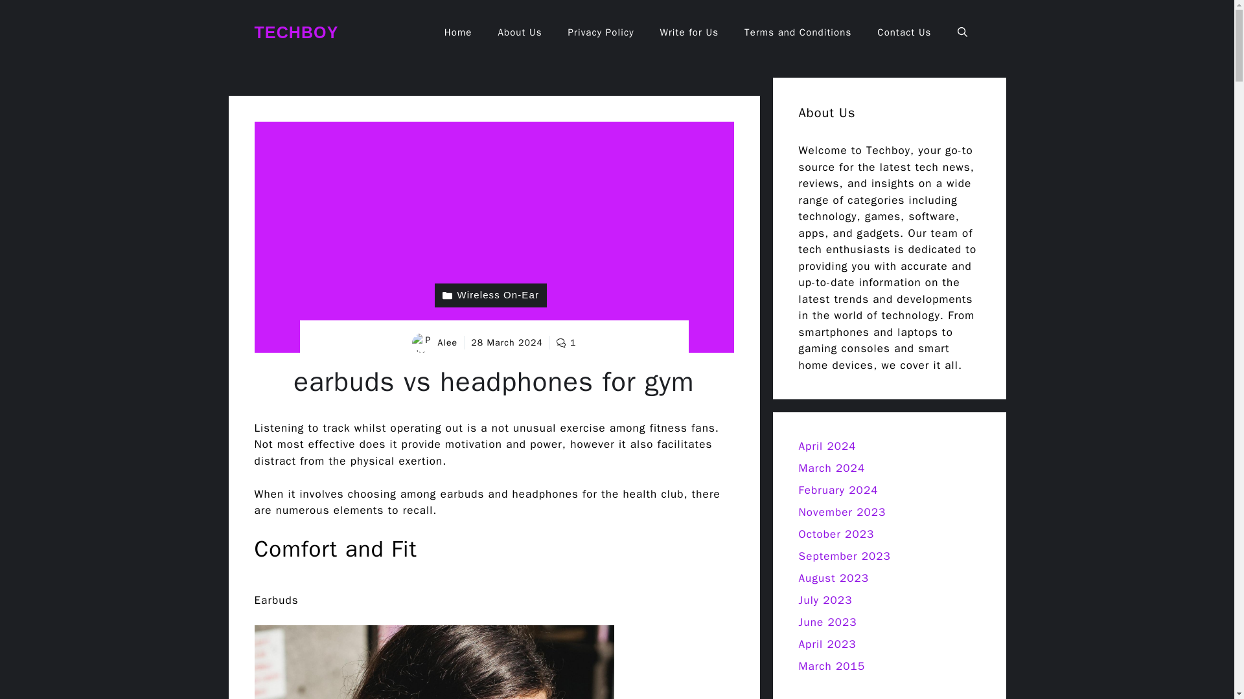 Image resolution: width=1244 pixels, height=699 pixels. What do you see at coordinates (295, 32) in the screenshot?
I see `TECHBOY` at bounding box center [295, 32].